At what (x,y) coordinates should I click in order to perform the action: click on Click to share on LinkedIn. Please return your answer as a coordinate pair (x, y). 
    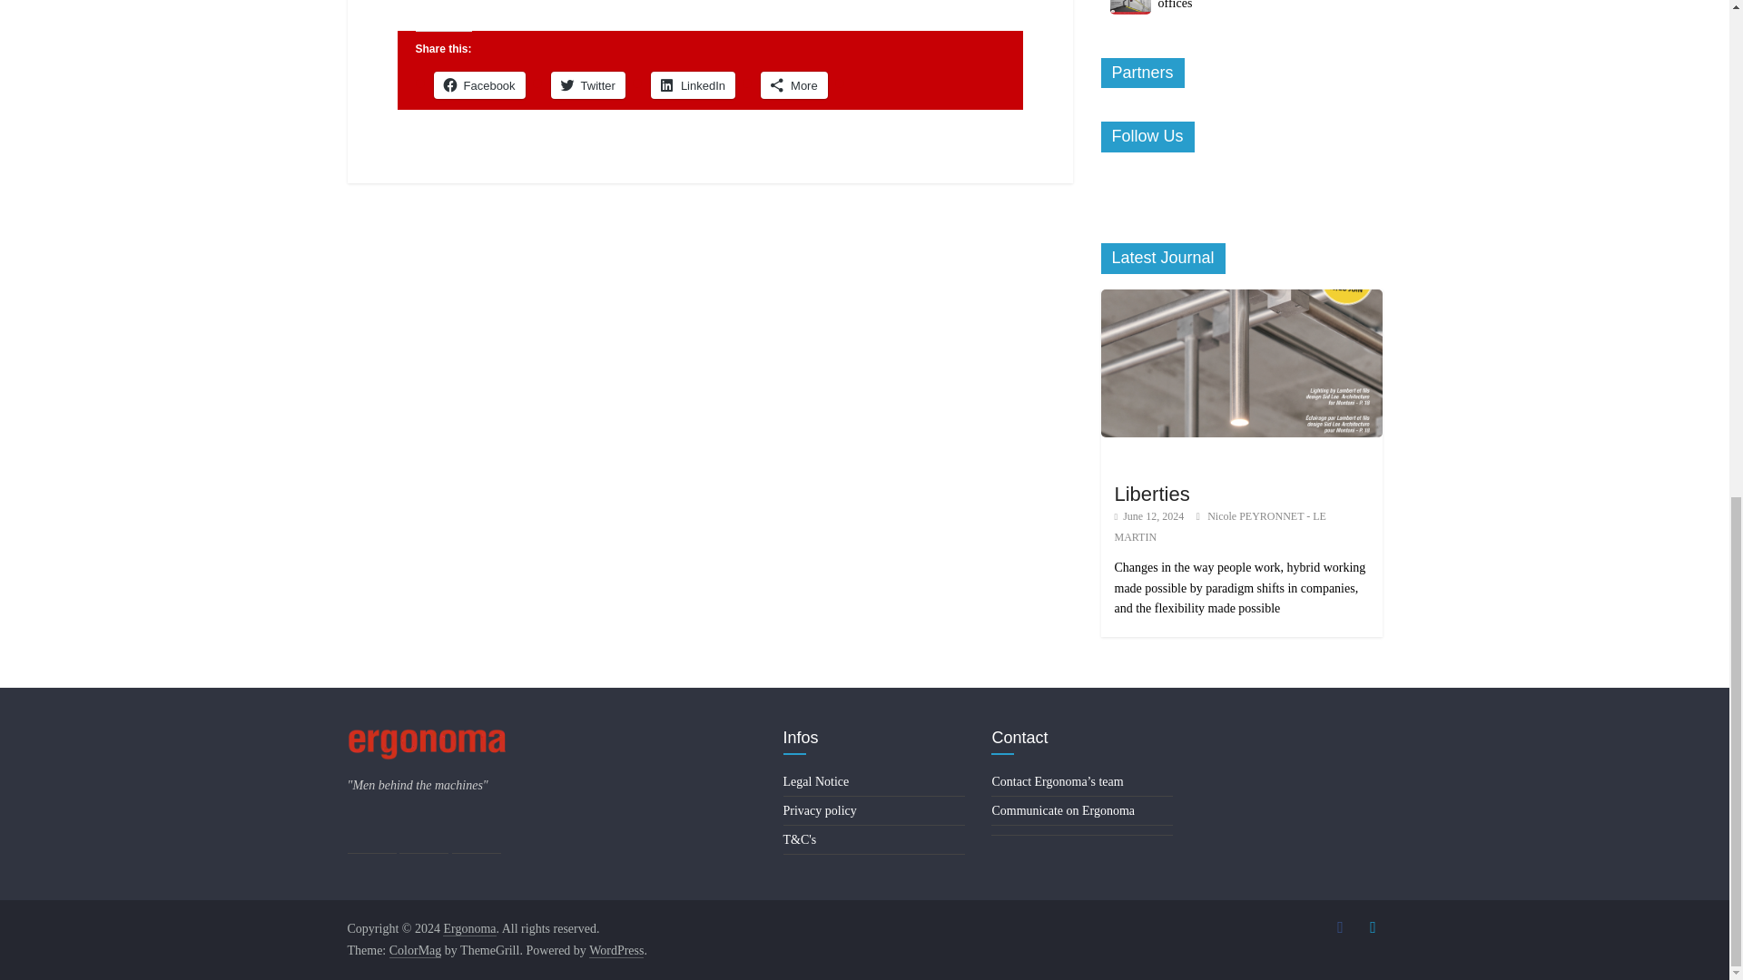
    Looking at the image, I should click on (693, 85).